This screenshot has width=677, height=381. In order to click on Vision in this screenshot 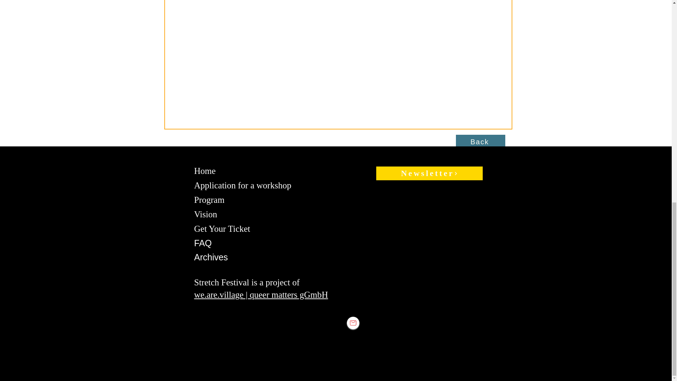, I will do `click(205, 214)`.